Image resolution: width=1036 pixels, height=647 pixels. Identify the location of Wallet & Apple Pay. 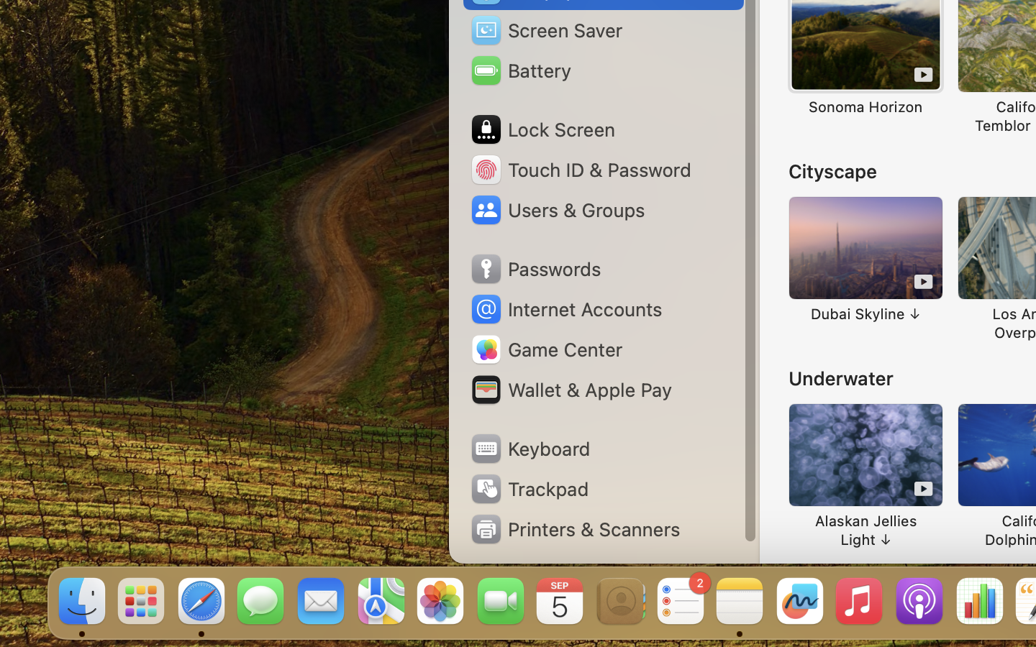
(571, 390).